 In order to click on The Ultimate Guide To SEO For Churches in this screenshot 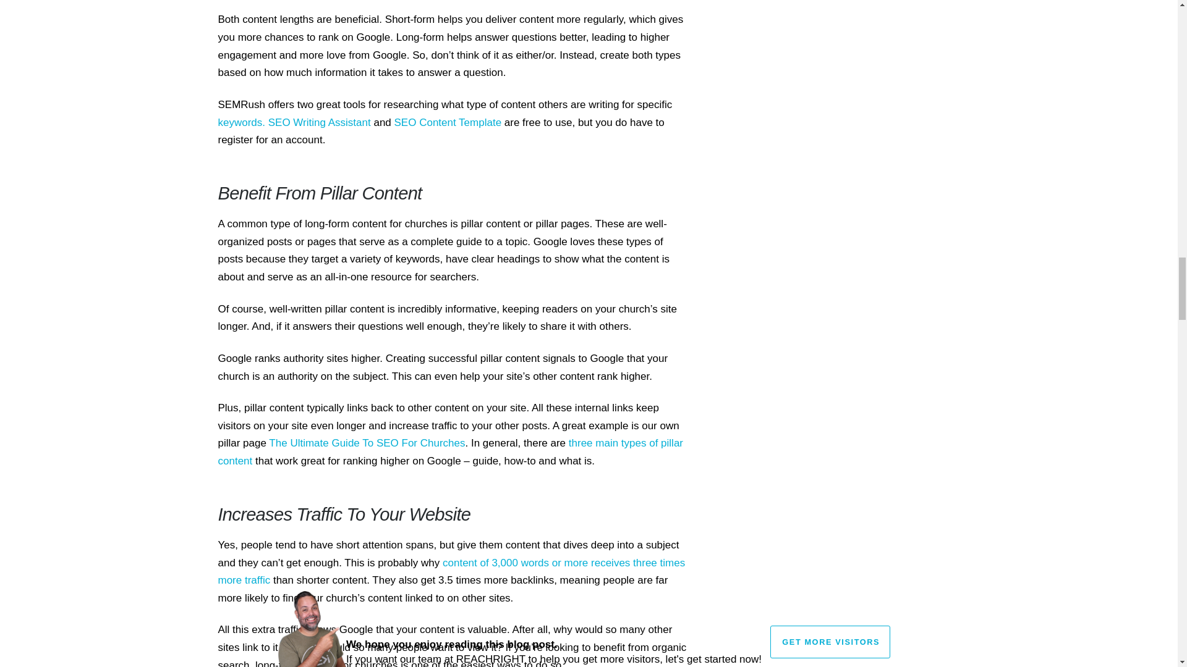, I will do `click(367, 443)`.